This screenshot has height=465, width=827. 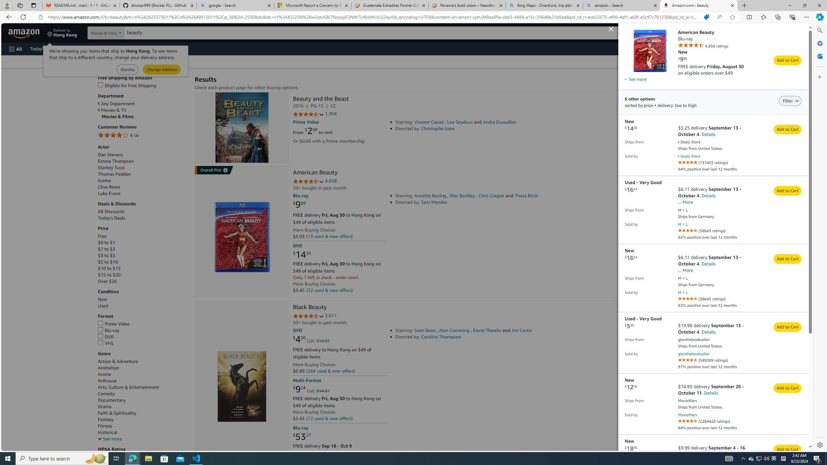 What do you see at coordinates (118, 361) in the screenshot?
I see `Action & Adventure` at bounding box center [118, 361].